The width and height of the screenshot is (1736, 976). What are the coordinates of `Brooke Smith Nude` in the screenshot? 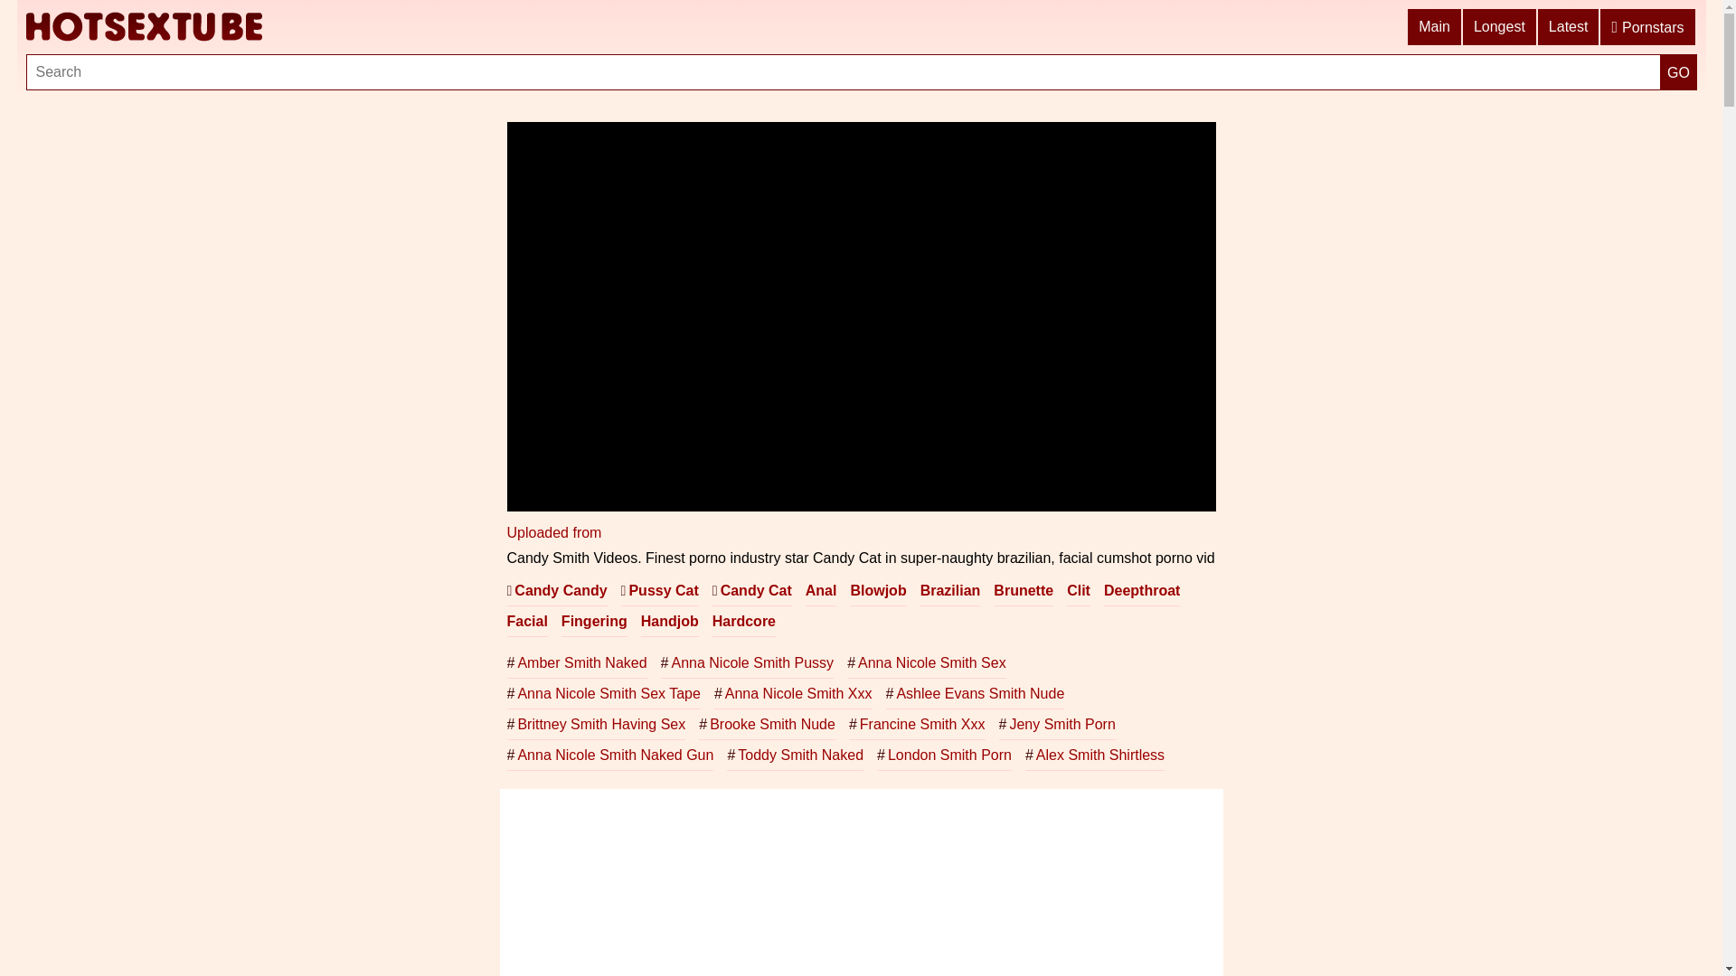 It's located at (767, 725).